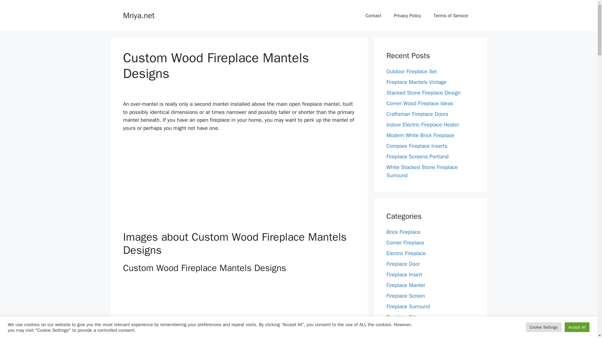  I want to click on Fireplace Insert, so click(404, 274).